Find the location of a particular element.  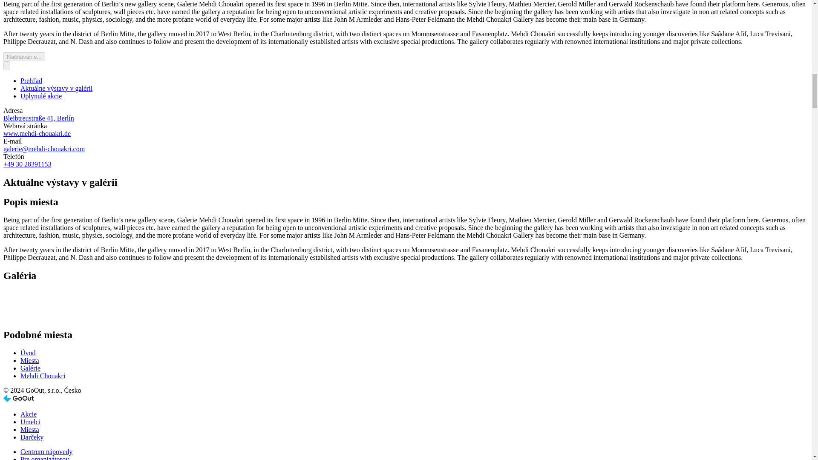

Miesta is located at coordinates (30, 360).